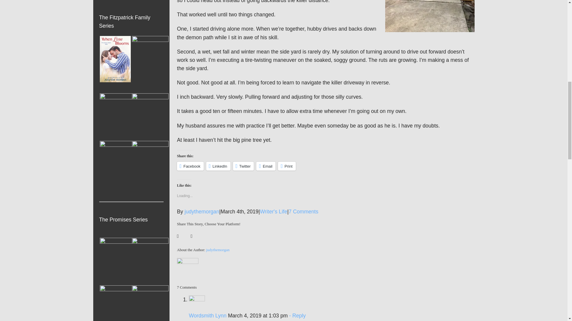 The image size is (572, 321). I want to click on Click to share on Facebook, so click(190, 166).